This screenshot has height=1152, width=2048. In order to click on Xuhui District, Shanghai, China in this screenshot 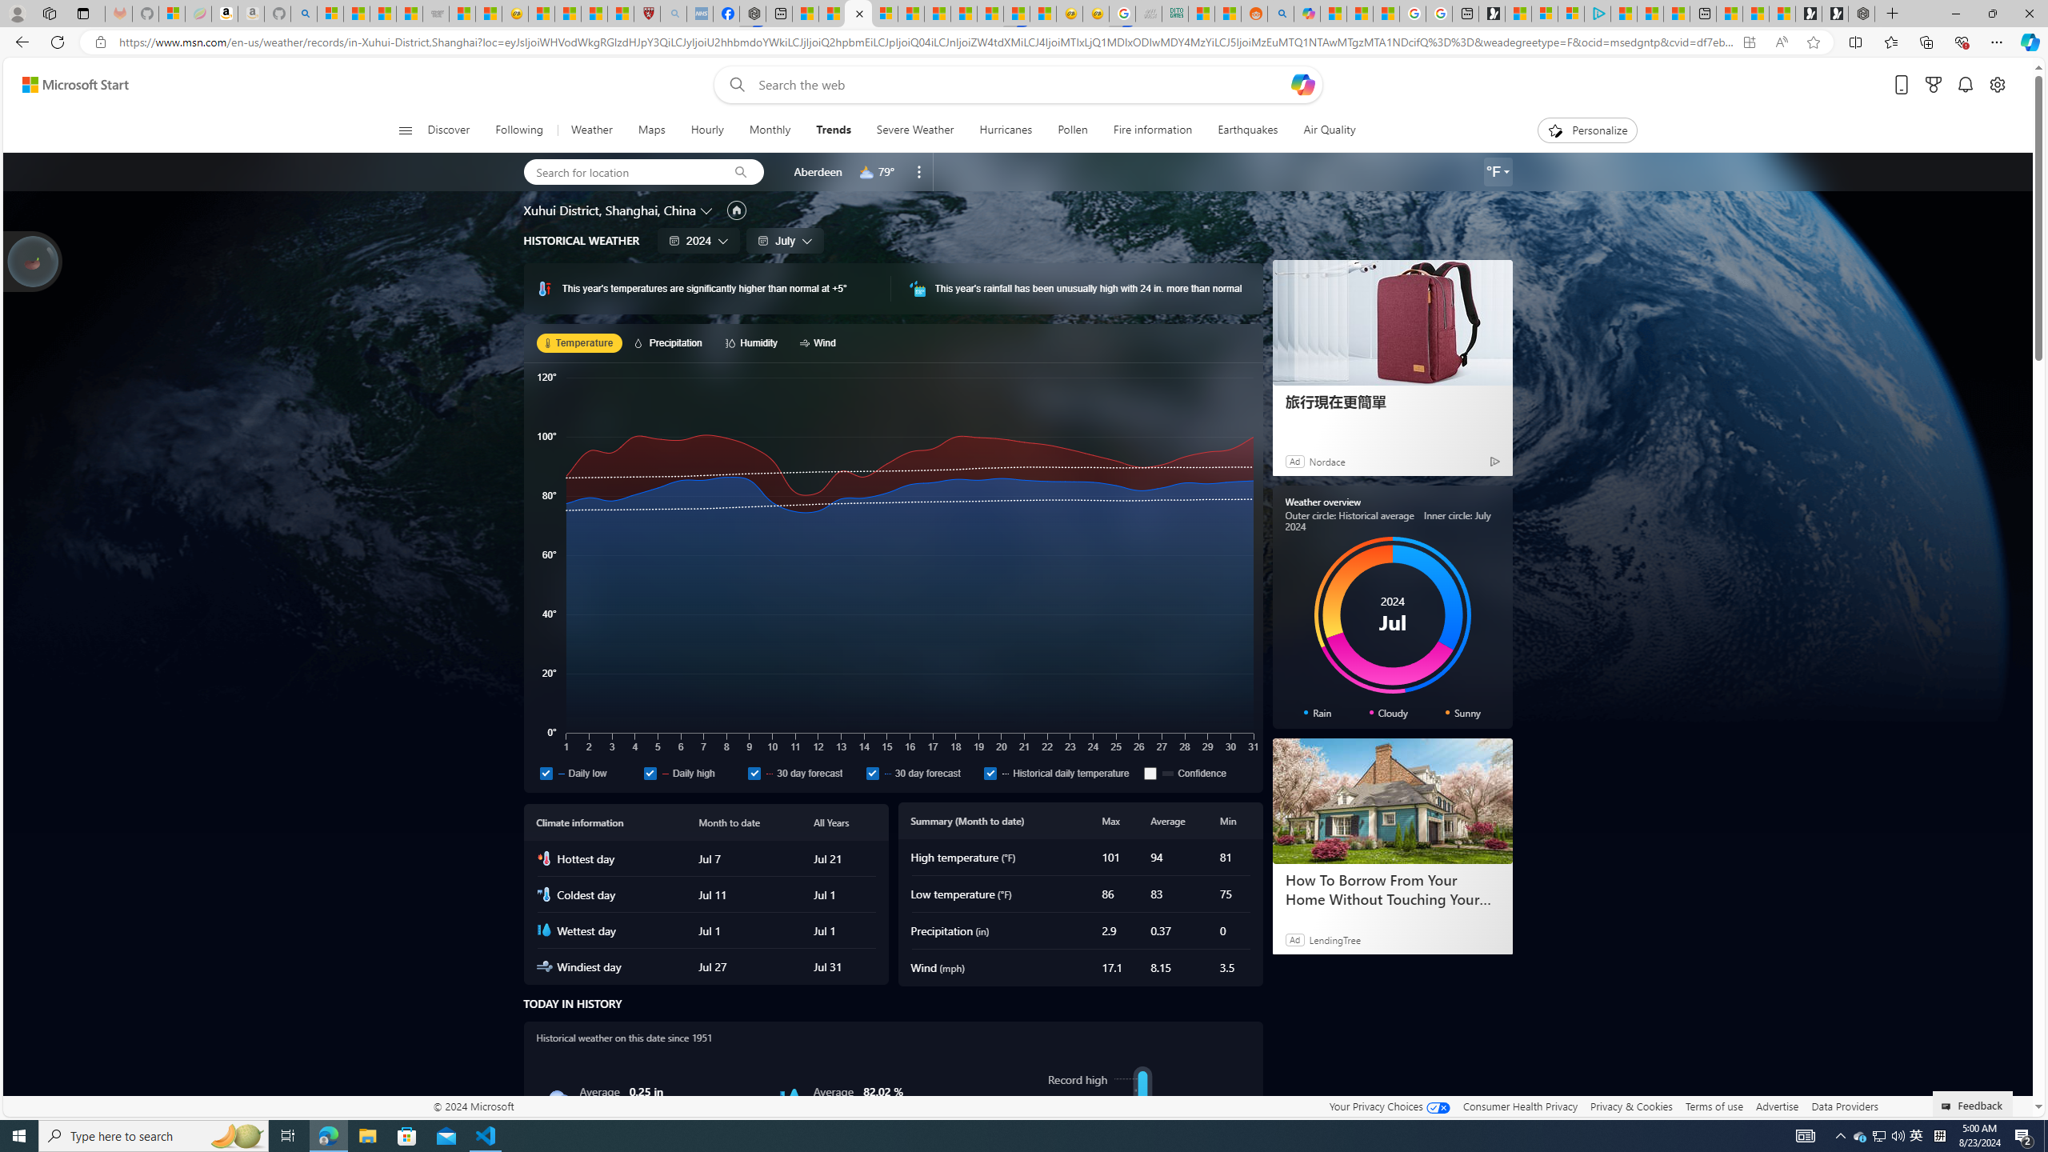, I will do `click(609, 210)`.